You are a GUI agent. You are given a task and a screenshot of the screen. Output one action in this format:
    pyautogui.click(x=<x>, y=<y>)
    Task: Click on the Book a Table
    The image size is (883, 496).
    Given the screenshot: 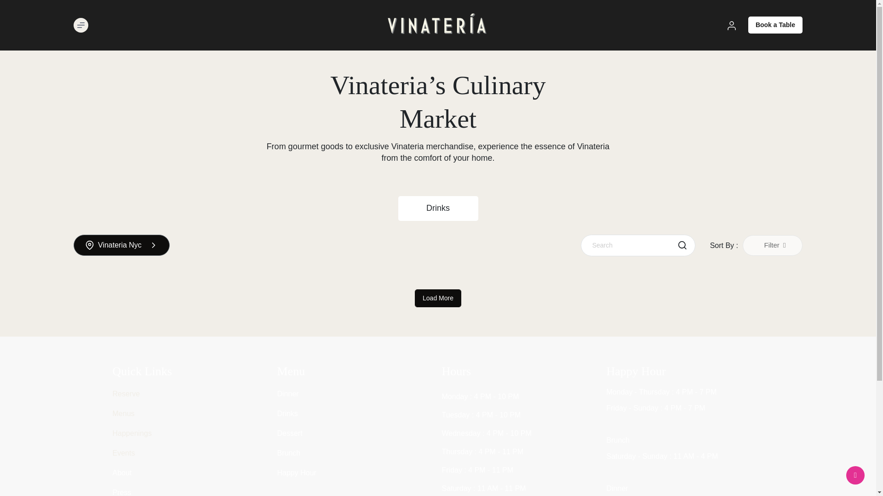 What is the action you would take?
    pyautogui.click(x=775, y=25)
    